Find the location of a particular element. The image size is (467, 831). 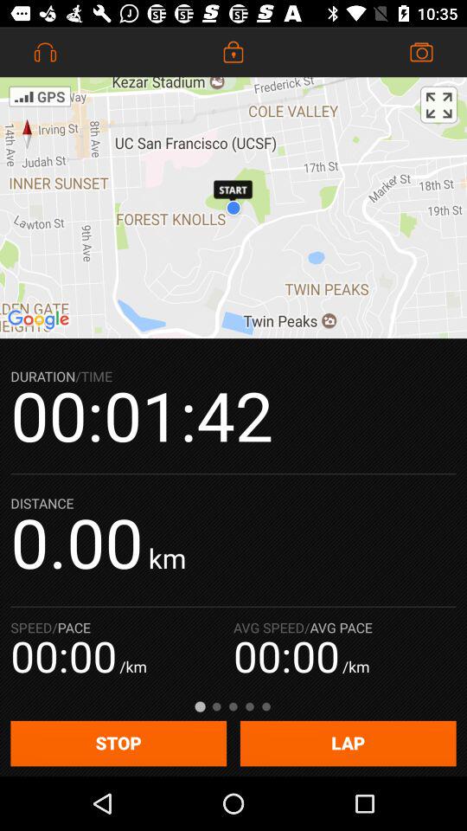

scroll to the lap item is located at coordinates (348, 743).